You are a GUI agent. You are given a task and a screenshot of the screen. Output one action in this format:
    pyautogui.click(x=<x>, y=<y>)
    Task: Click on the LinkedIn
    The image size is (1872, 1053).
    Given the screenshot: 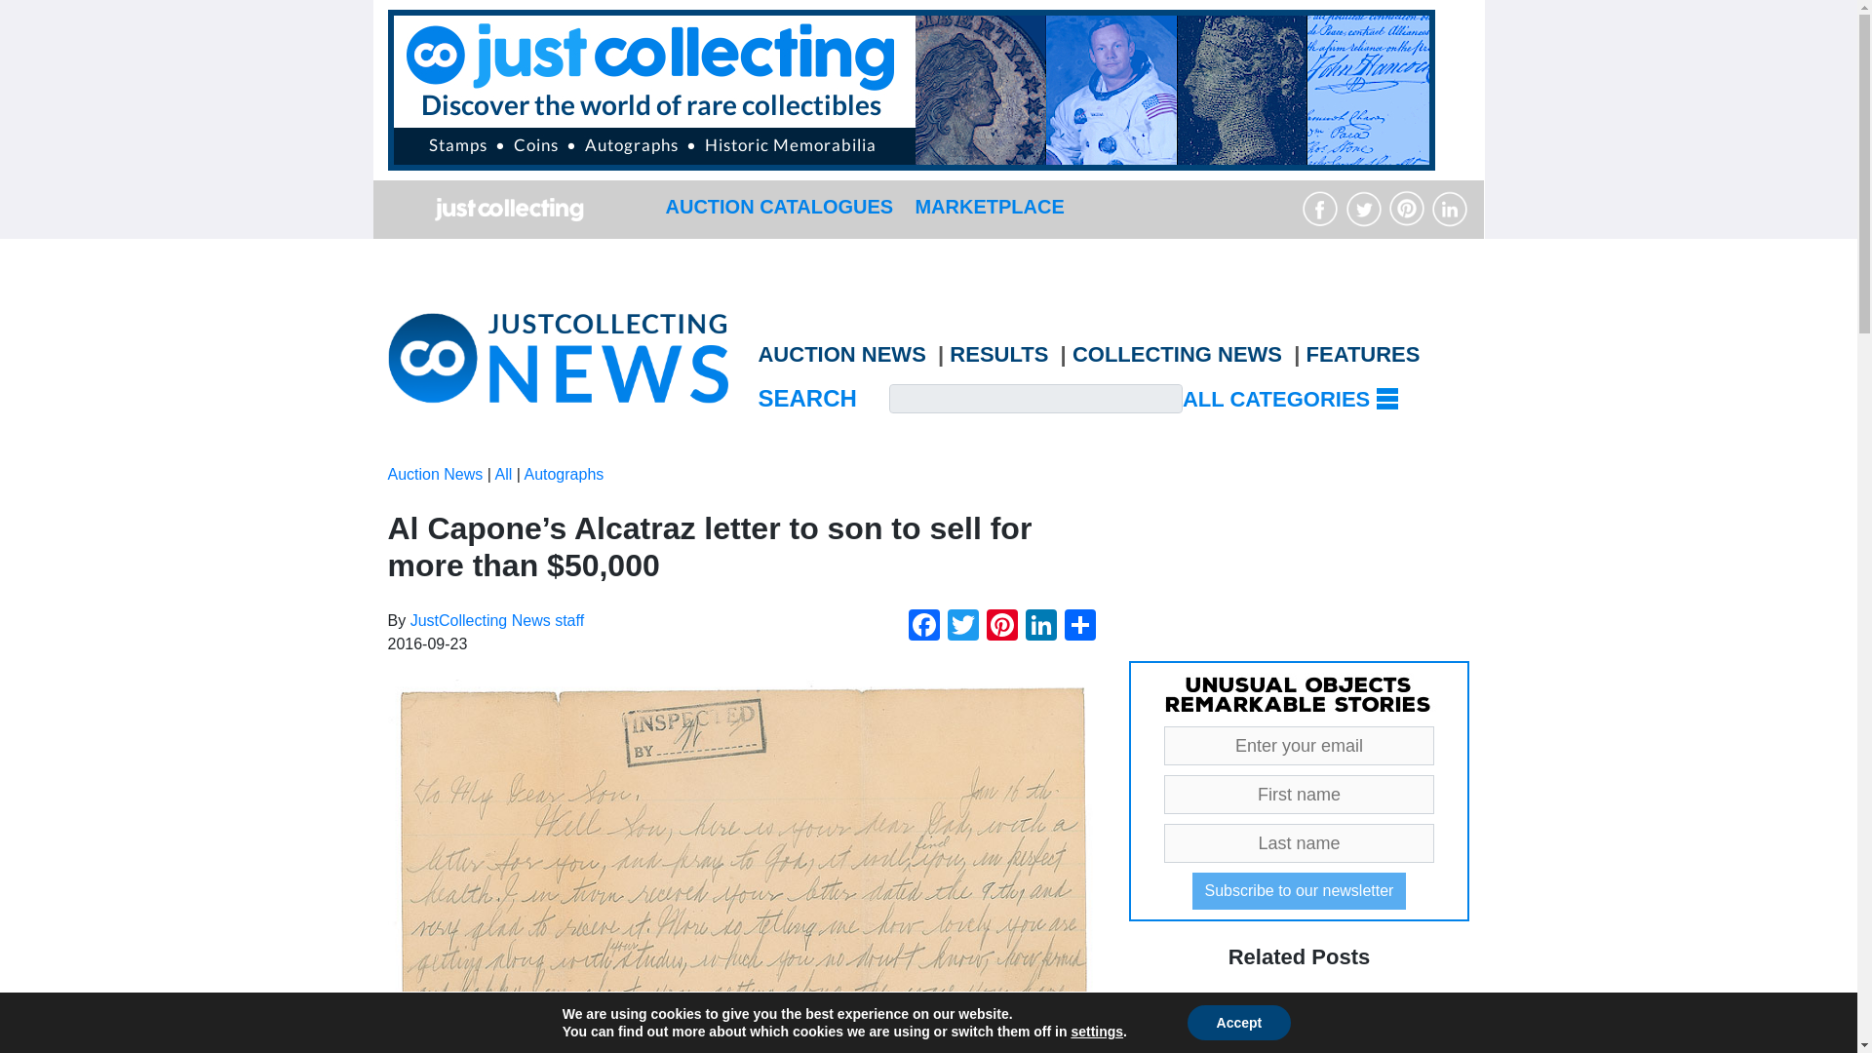 What is the action you would take?
    pyautogui.click(x=1041, y=628)
    